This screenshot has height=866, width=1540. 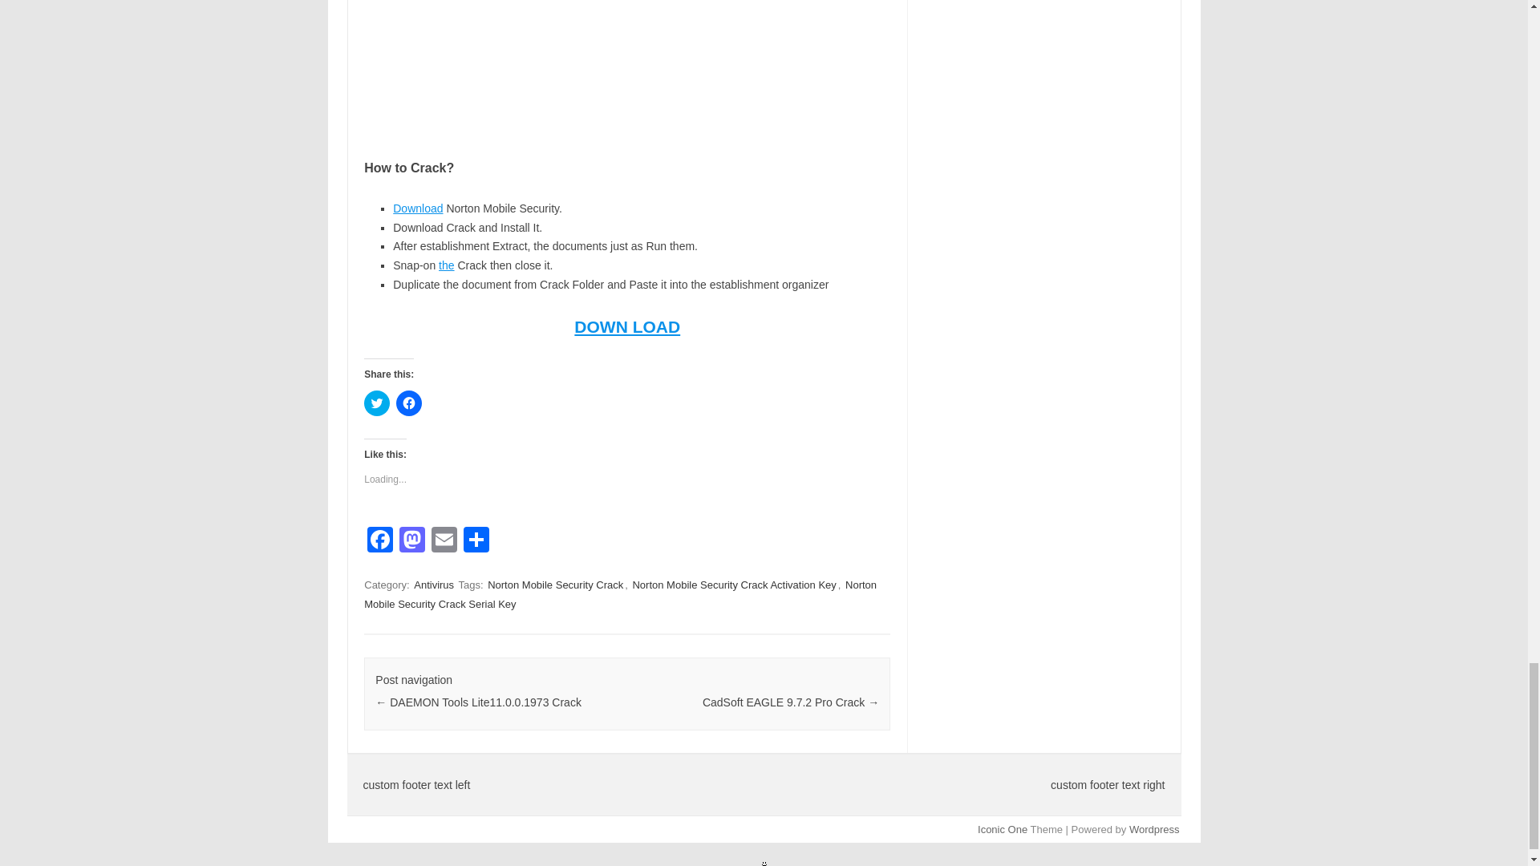 I want to click on Click to share on Twitter, so click(x=376, y=403).